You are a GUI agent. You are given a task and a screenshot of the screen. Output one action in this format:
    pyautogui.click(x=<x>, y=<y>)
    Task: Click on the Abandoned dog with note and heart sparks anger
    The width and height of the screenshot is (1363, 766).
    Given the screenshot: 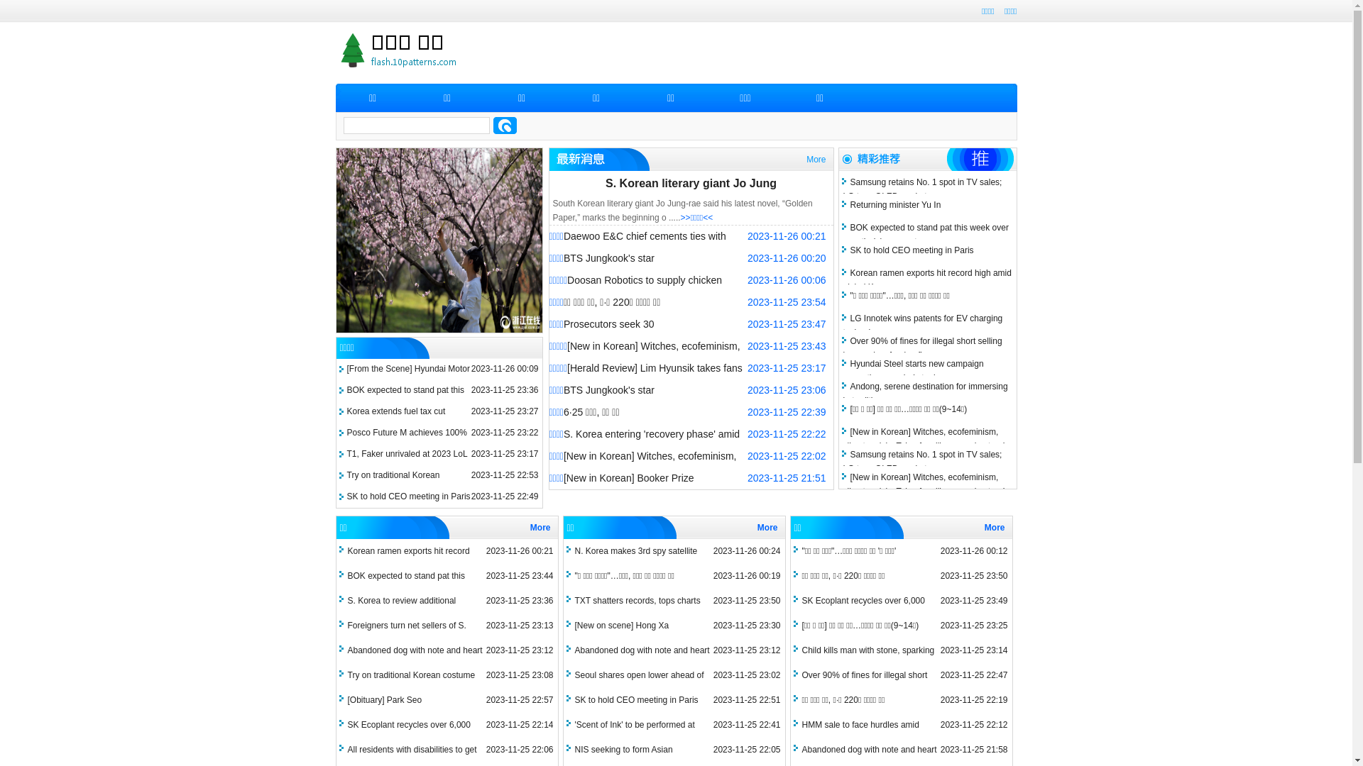 What is the action you would take?
    pyautogui.click(x=412, y=658)
    